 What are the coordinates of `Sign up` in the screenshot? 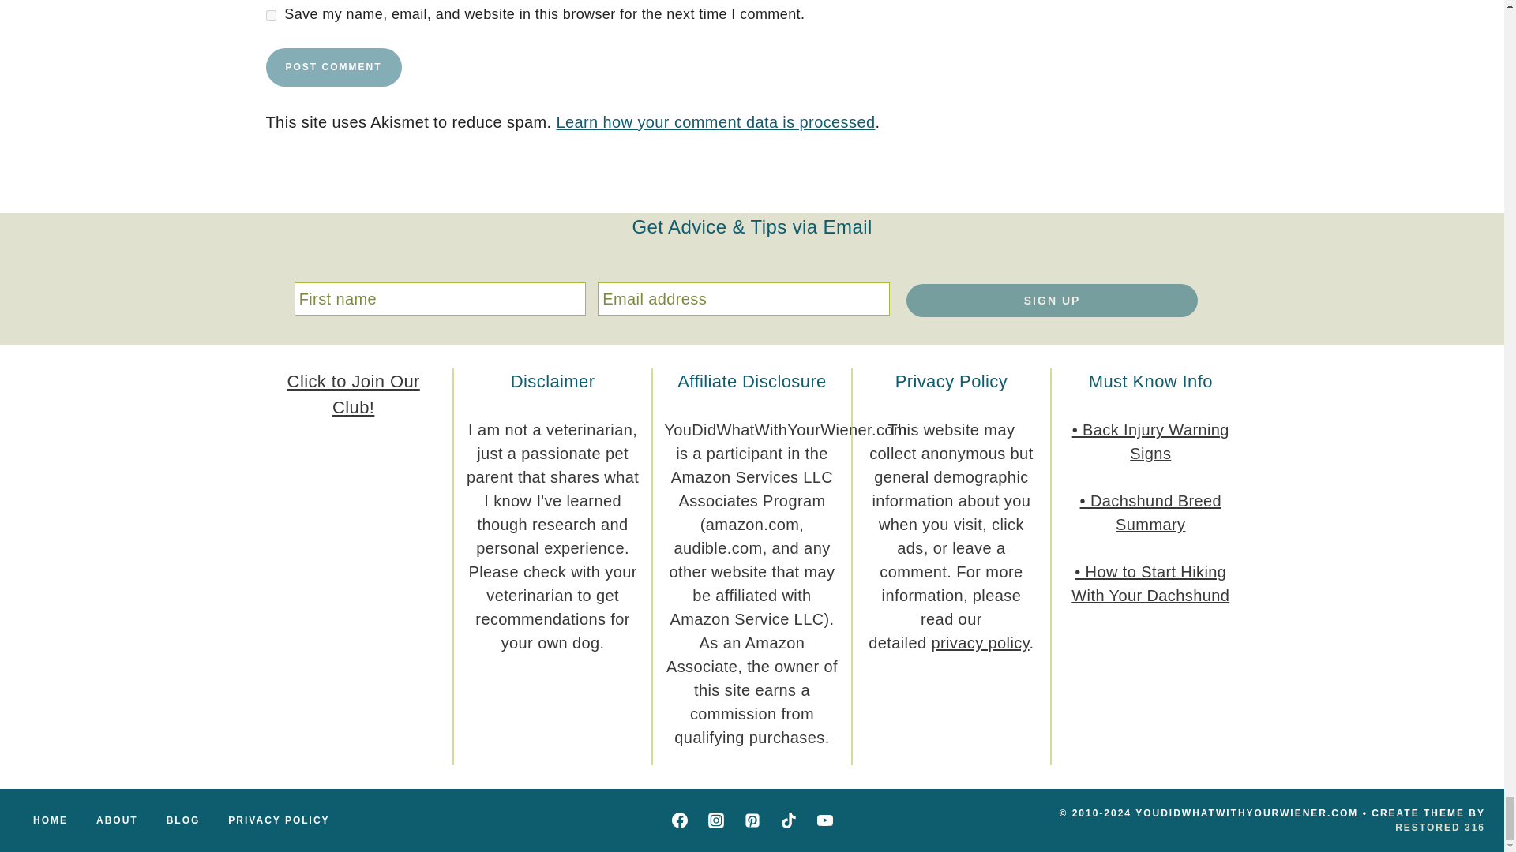 It's located at (1053, 300).